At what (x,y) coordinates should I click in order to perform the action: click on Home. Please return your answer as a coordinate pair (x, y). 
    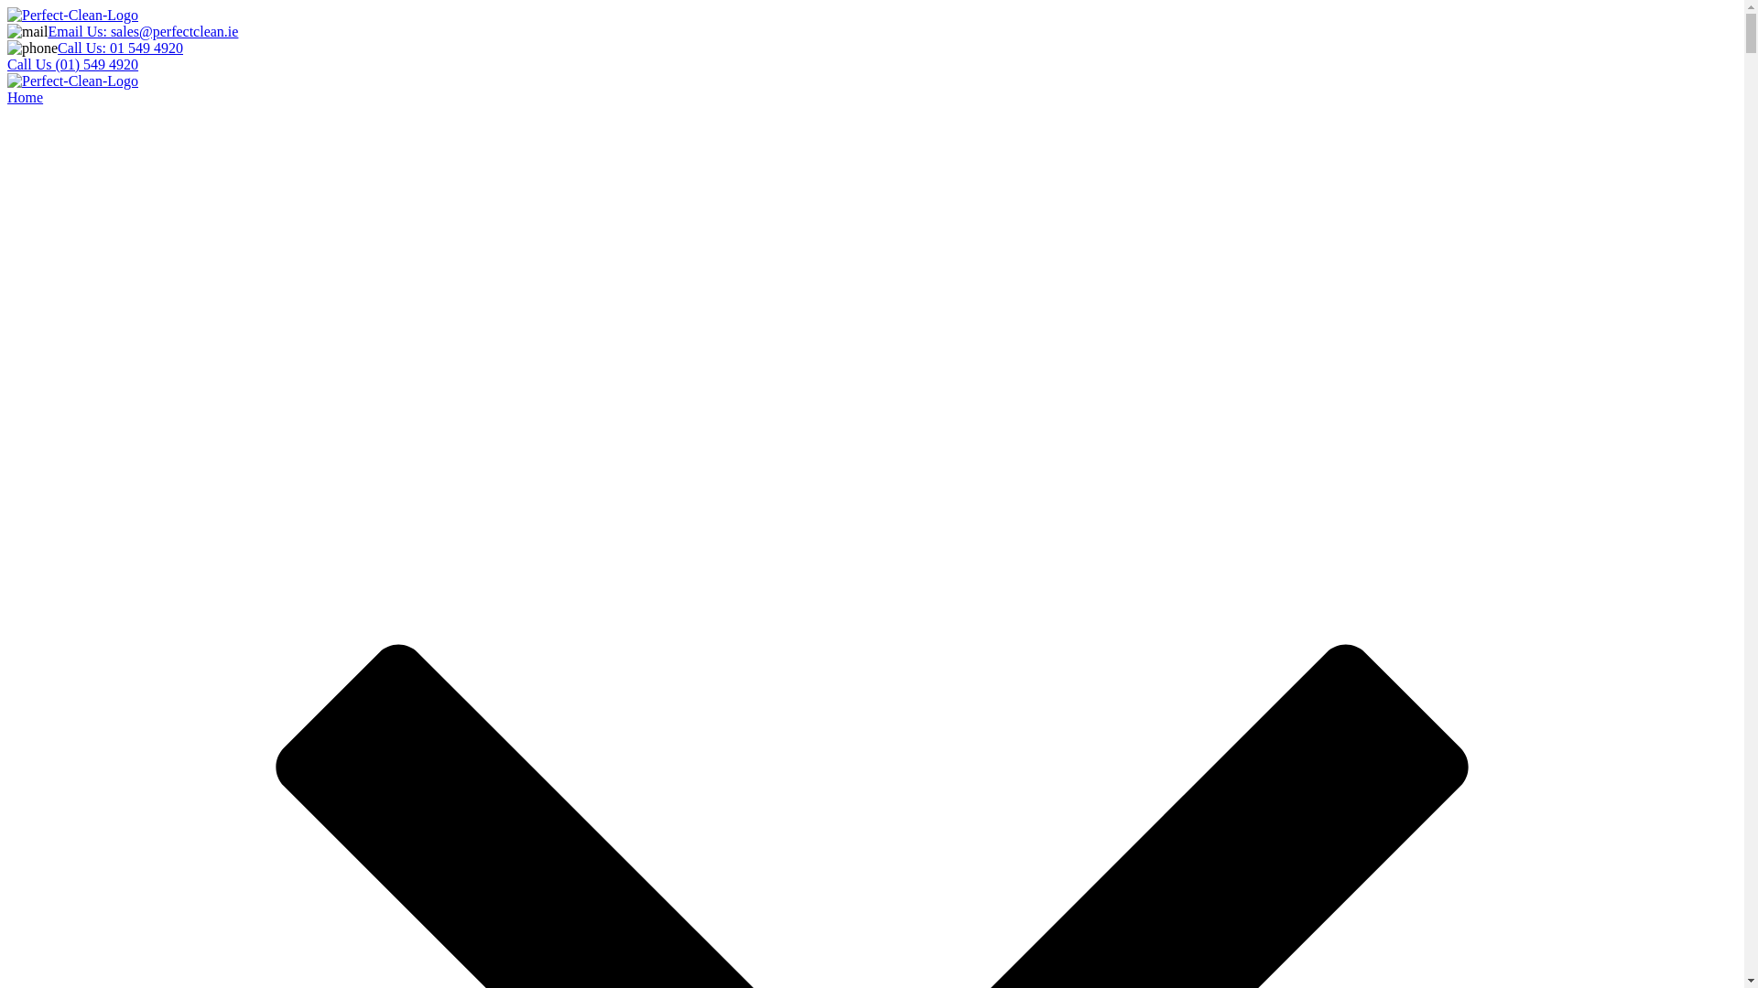
    Looking at the image, I should click on (24, 97).